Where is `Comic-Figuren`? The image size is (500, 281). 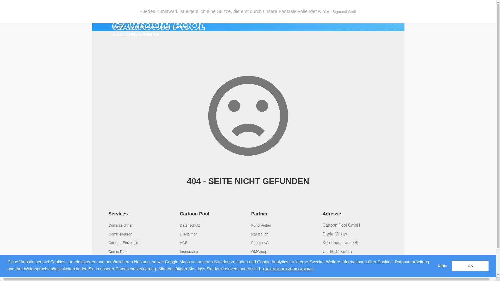 Comic-Figuren is located at coordinates (120, 234).